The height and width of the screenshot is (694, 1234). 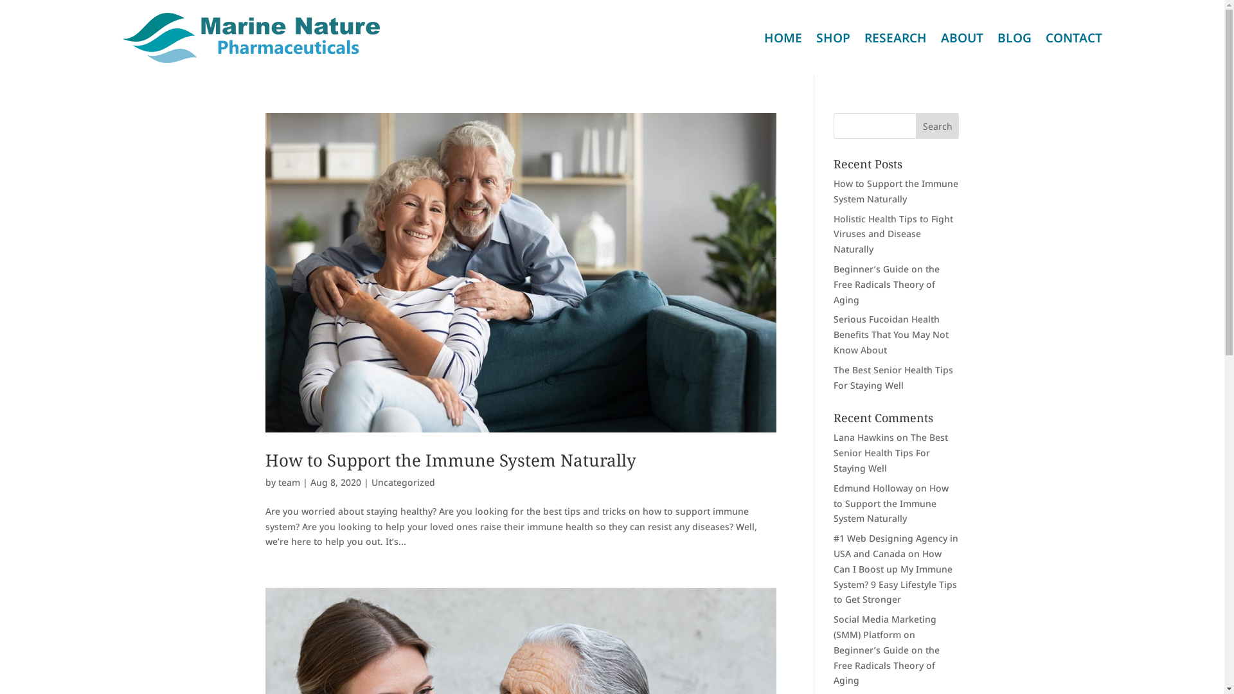 I want to click on Social Media Marketing (SMM) Platform, so click(x=885, y=627).